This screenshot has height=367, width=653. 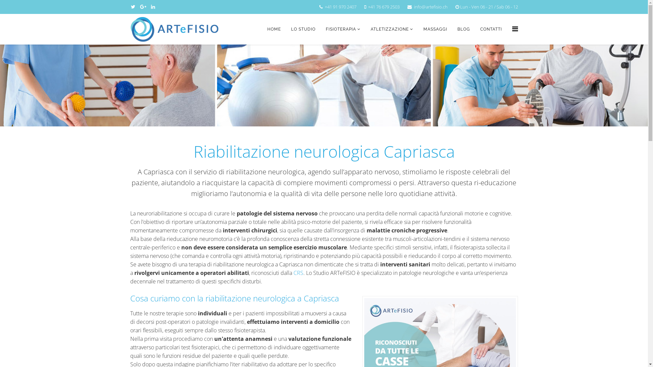 I want to click on MASSAGGI, so click(x=435, y=29).